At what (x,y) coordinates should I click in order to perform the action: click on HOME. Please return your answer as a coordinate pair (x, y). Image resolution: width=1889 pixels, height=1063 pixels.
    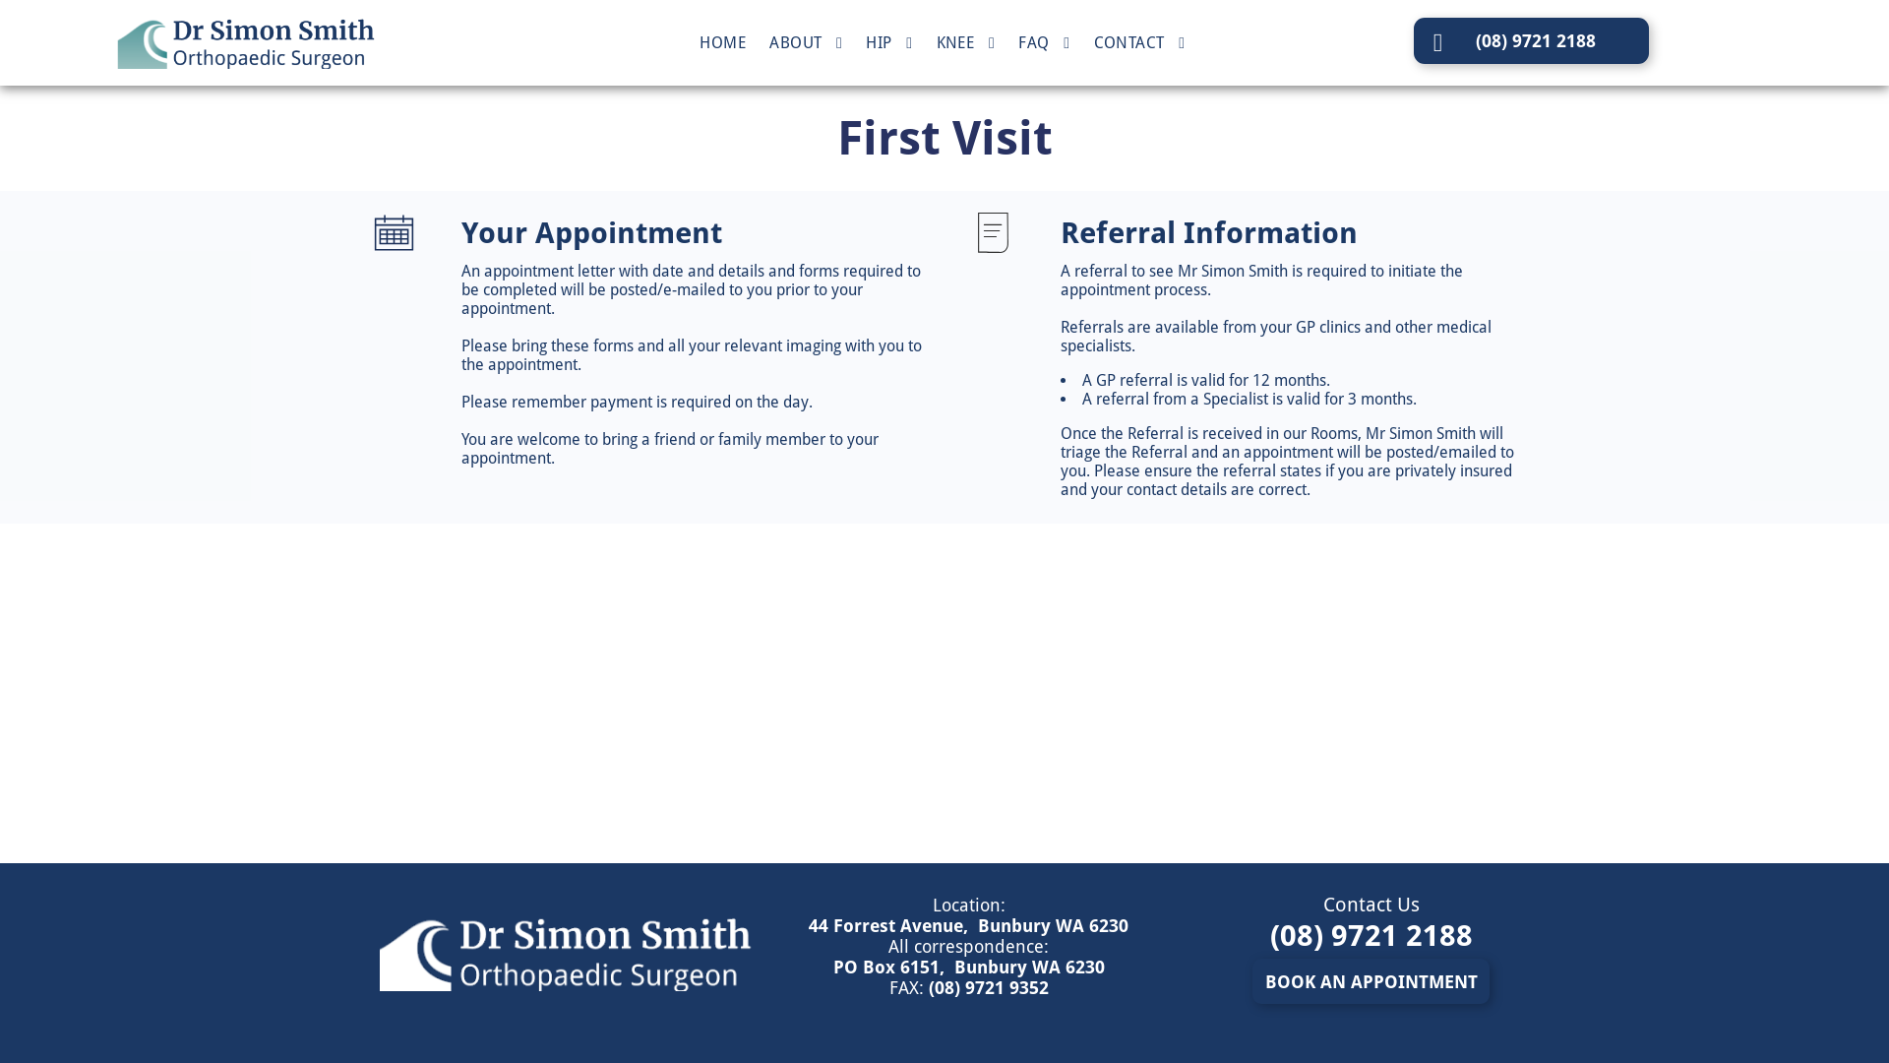
    Looking at the image, I should click on (722, 43).